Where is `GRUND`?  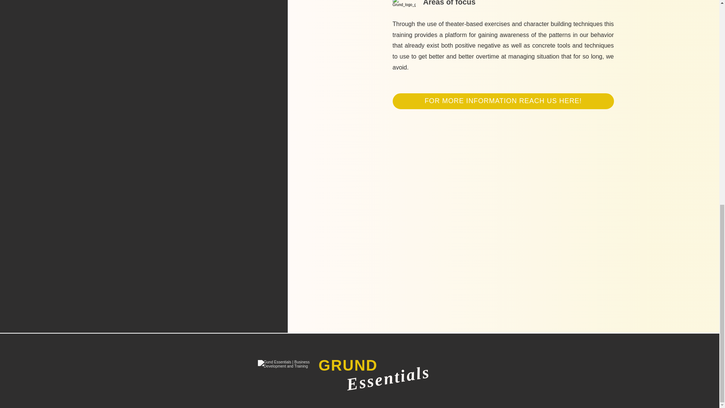 GRUND is located at coordinates (348, 365).